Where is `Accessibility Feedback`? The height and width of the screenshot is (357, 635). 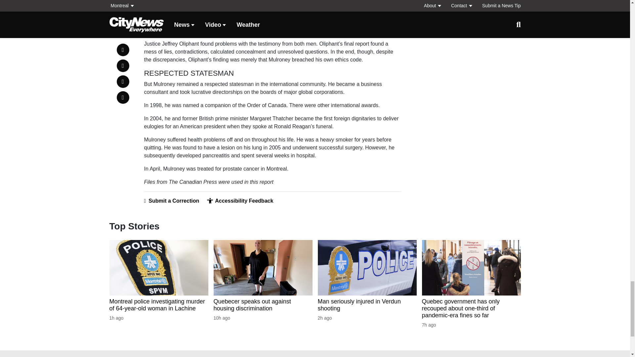
Accessibility Feedback is located at coordinates (240, 201).